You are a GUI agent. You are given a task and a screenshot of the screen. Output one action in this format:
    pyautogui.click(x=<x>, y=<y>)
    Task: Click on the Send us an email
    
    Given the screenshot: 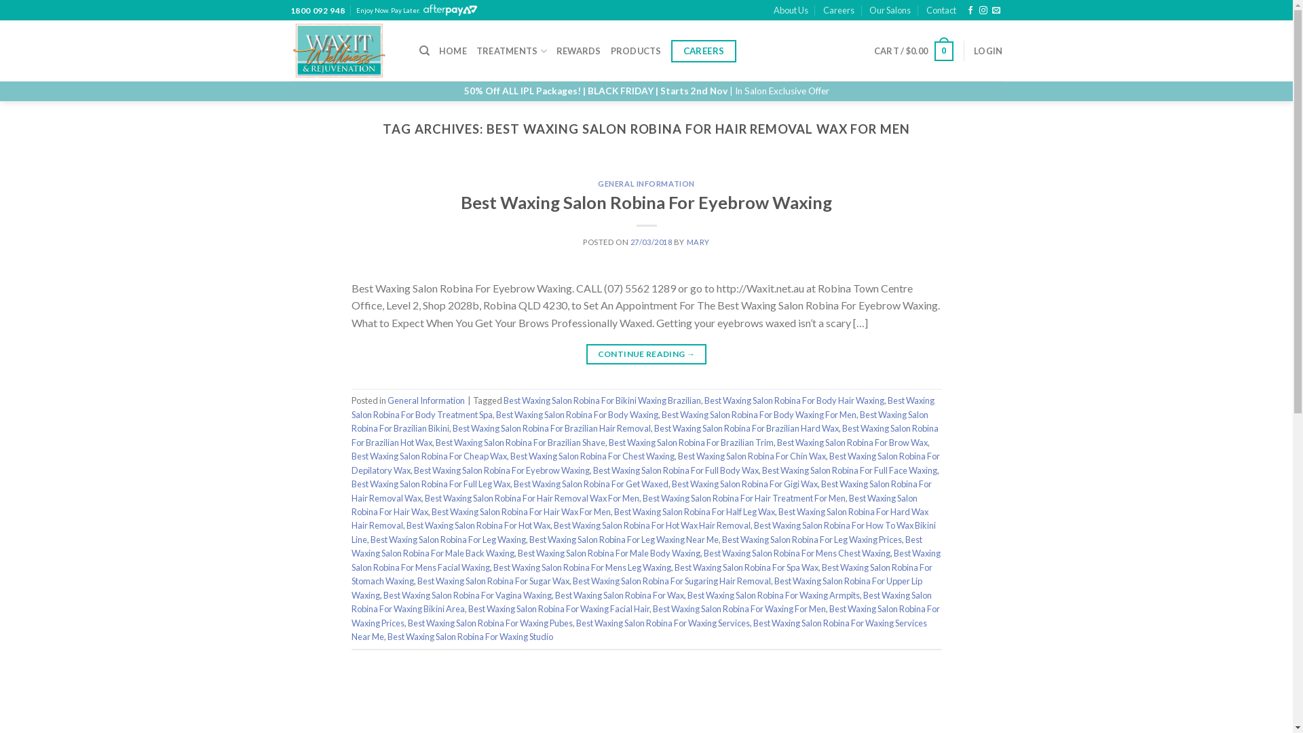 What is the action you would take?
    pyautogui.click(x=996, y=11)
    